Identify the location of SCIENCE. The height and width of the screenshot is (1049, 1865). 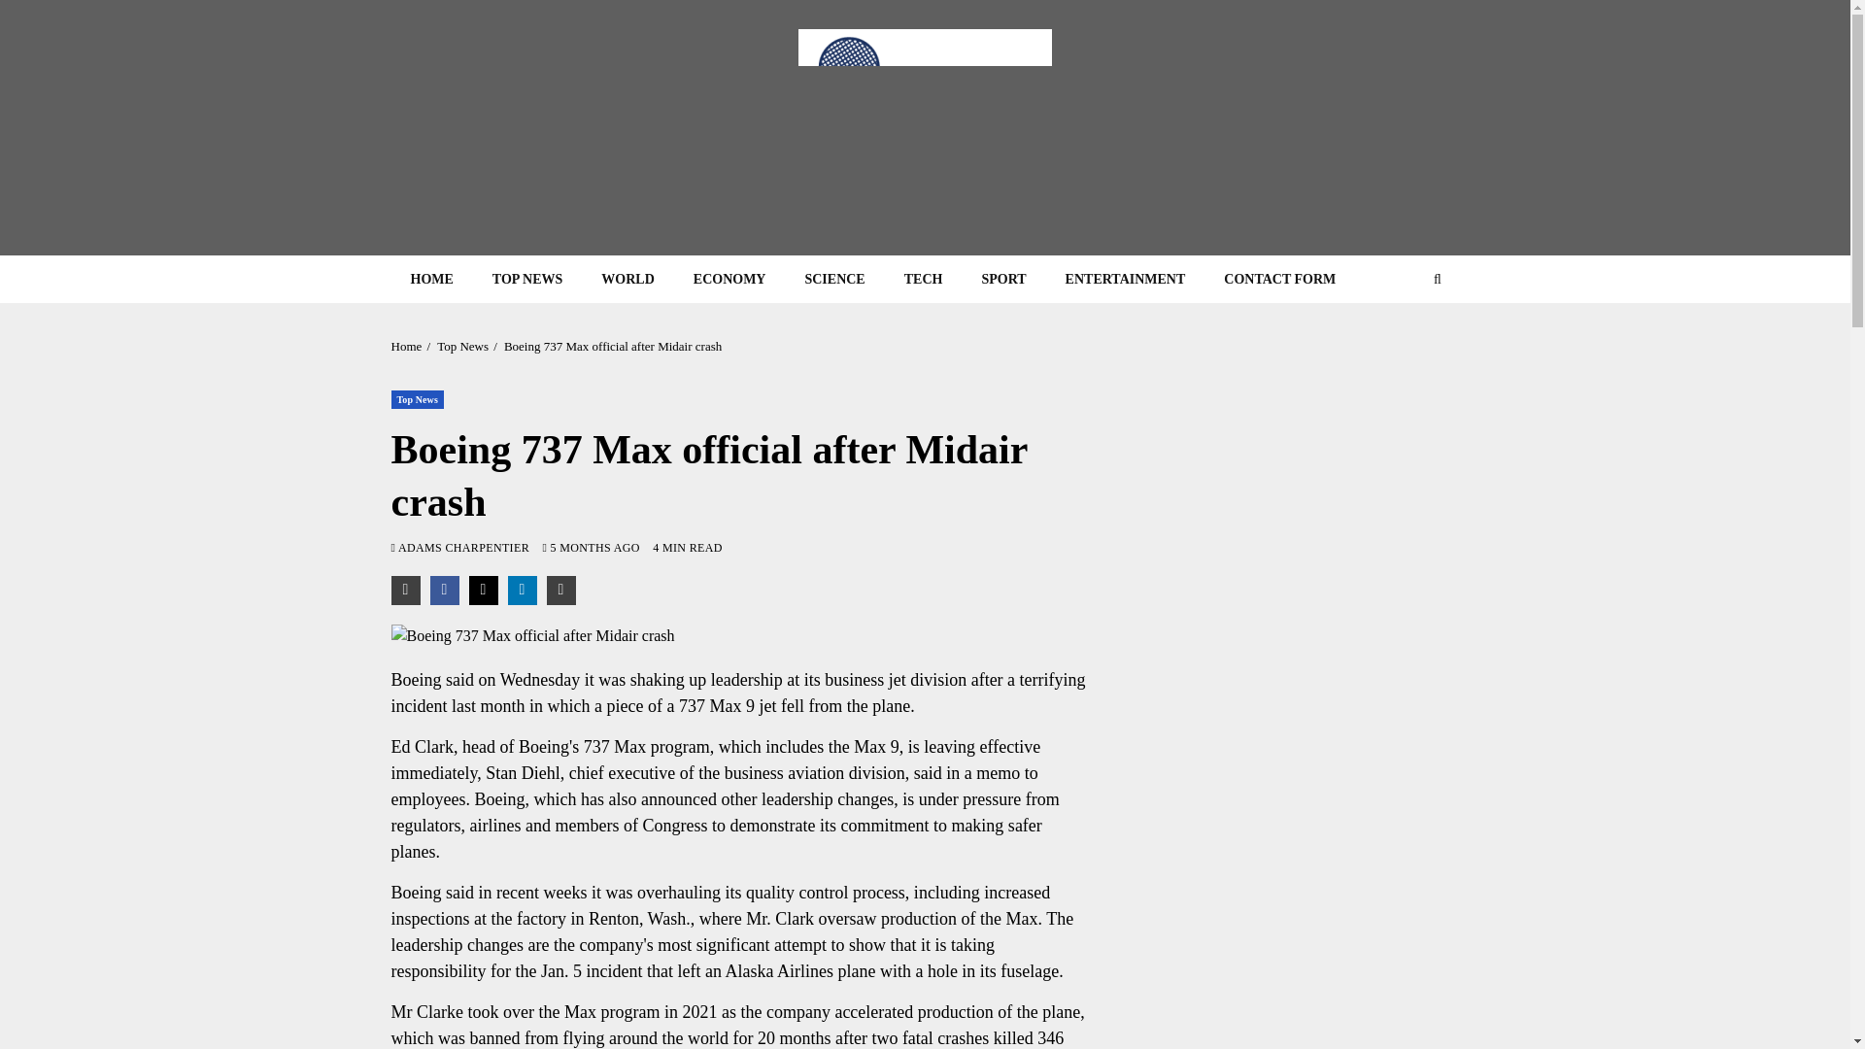
(834, 280).